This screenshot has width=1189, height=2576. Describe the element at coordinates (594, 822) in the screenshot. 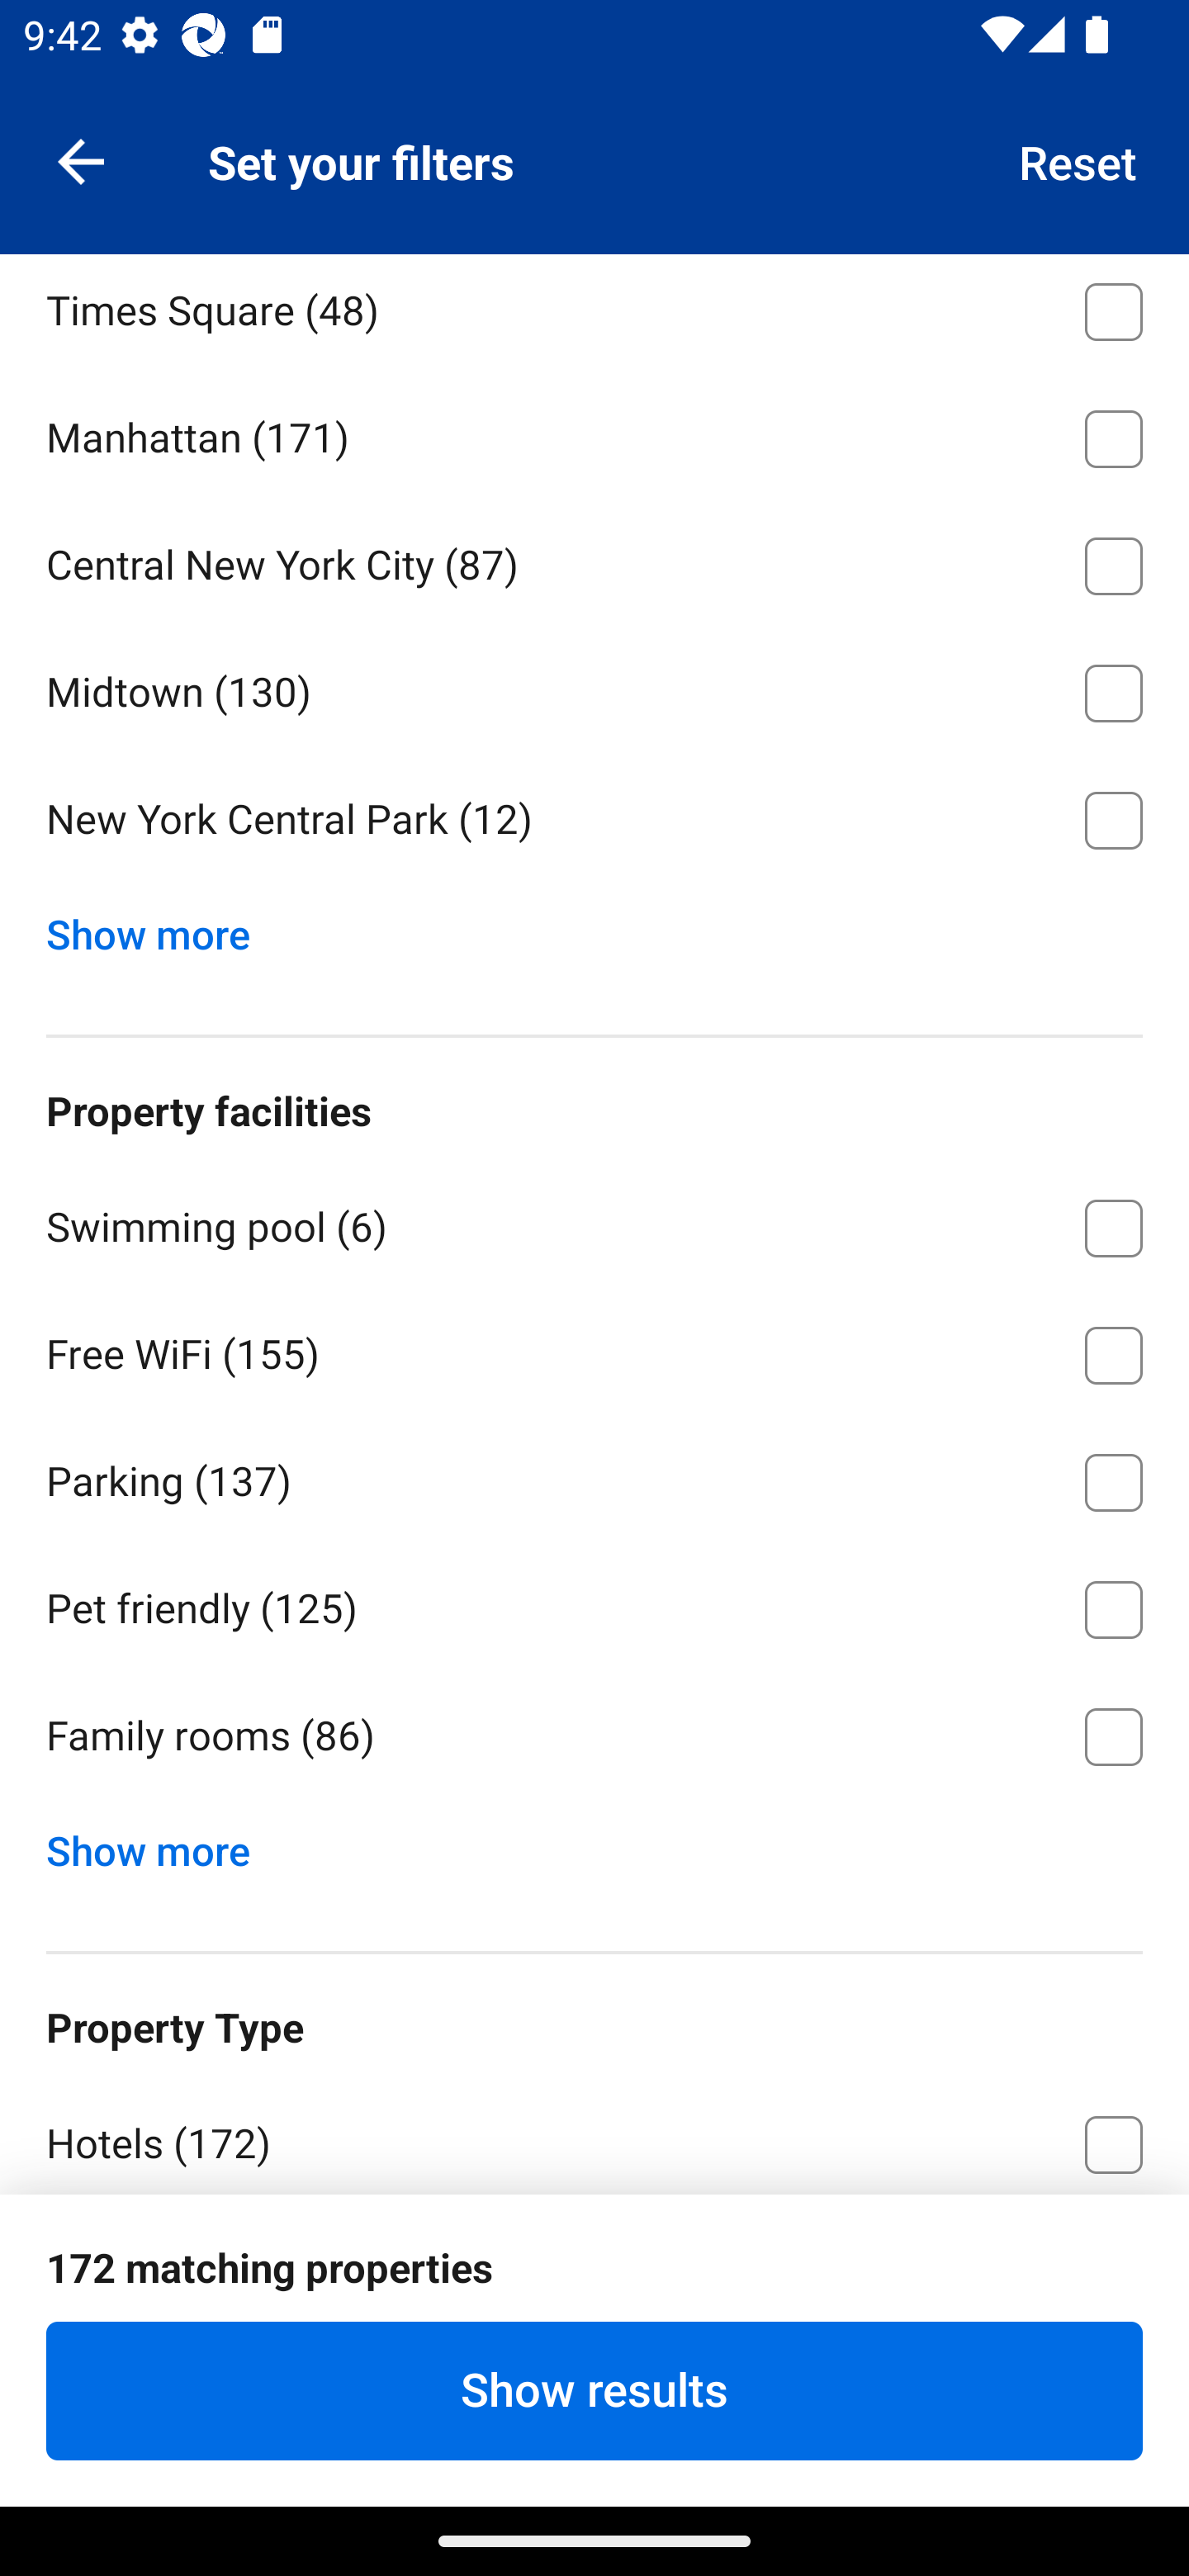

I see `New York Central Park ⁦(12)` at that location.